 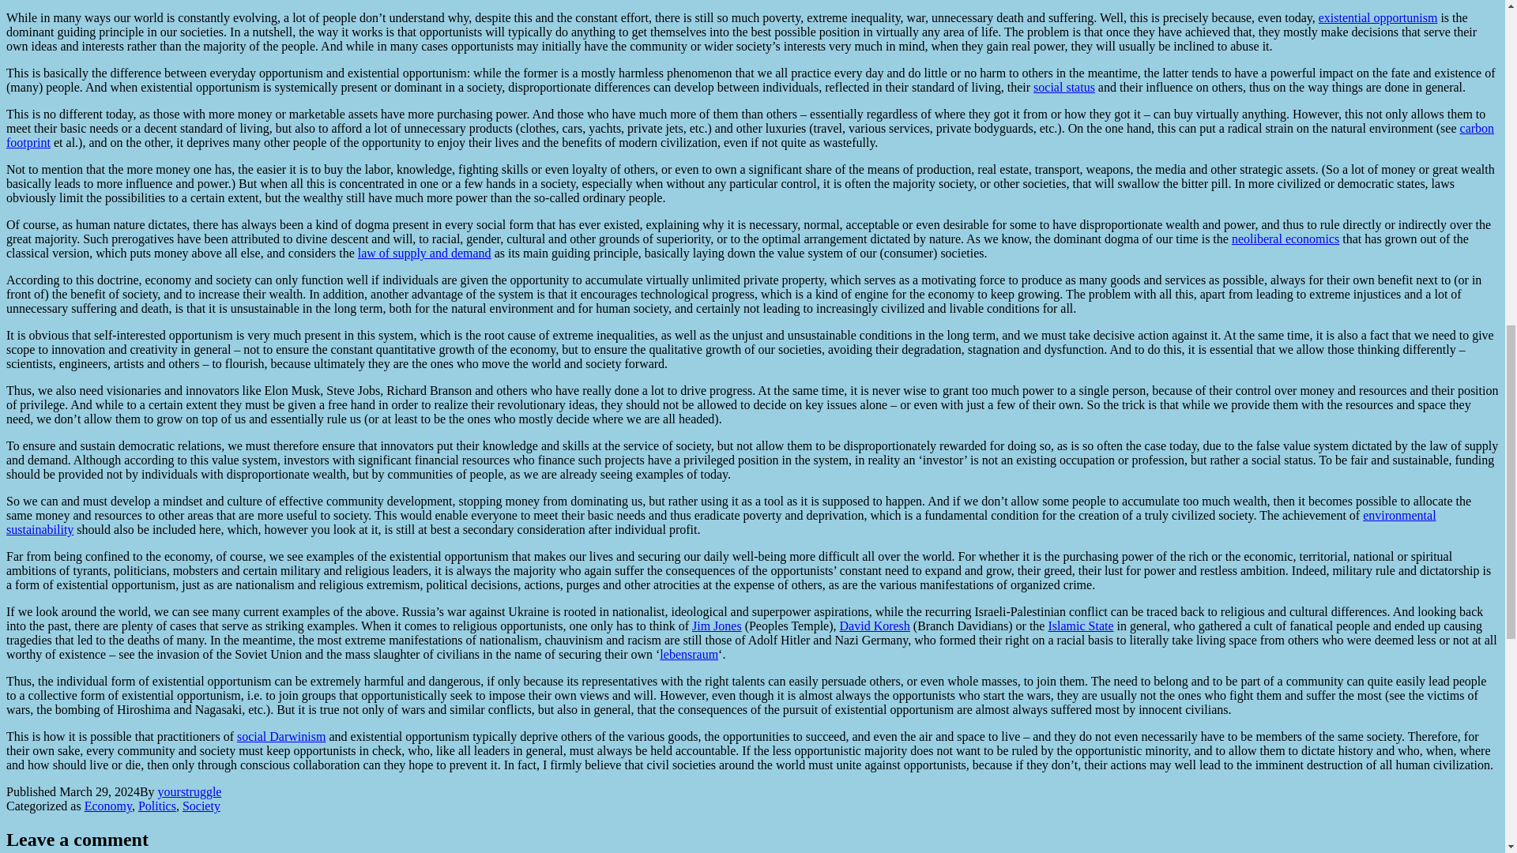 What do you see at coordinates (156, 806) in the screenshot?
I see `Politics` at bounding box center [156, 806].